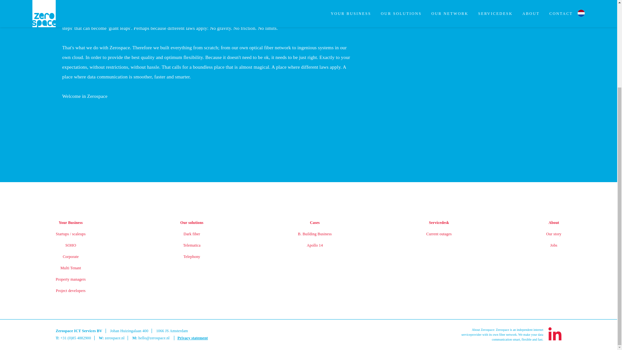  Describe the element at coordinates (192, 223) in the screenshot. I see `Our solutions` at that location.